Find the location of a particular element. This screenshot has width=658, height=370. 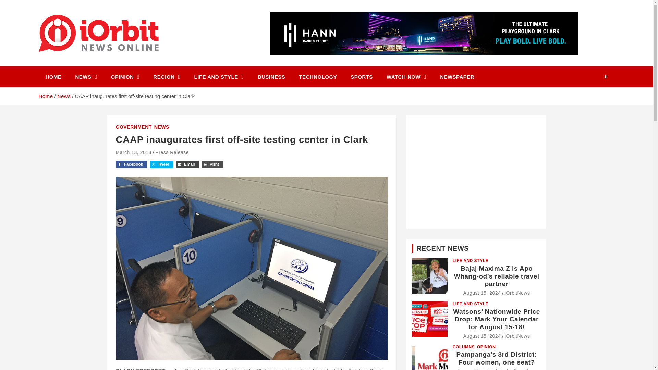

BUSINESS is located at coordinates (271, 77).